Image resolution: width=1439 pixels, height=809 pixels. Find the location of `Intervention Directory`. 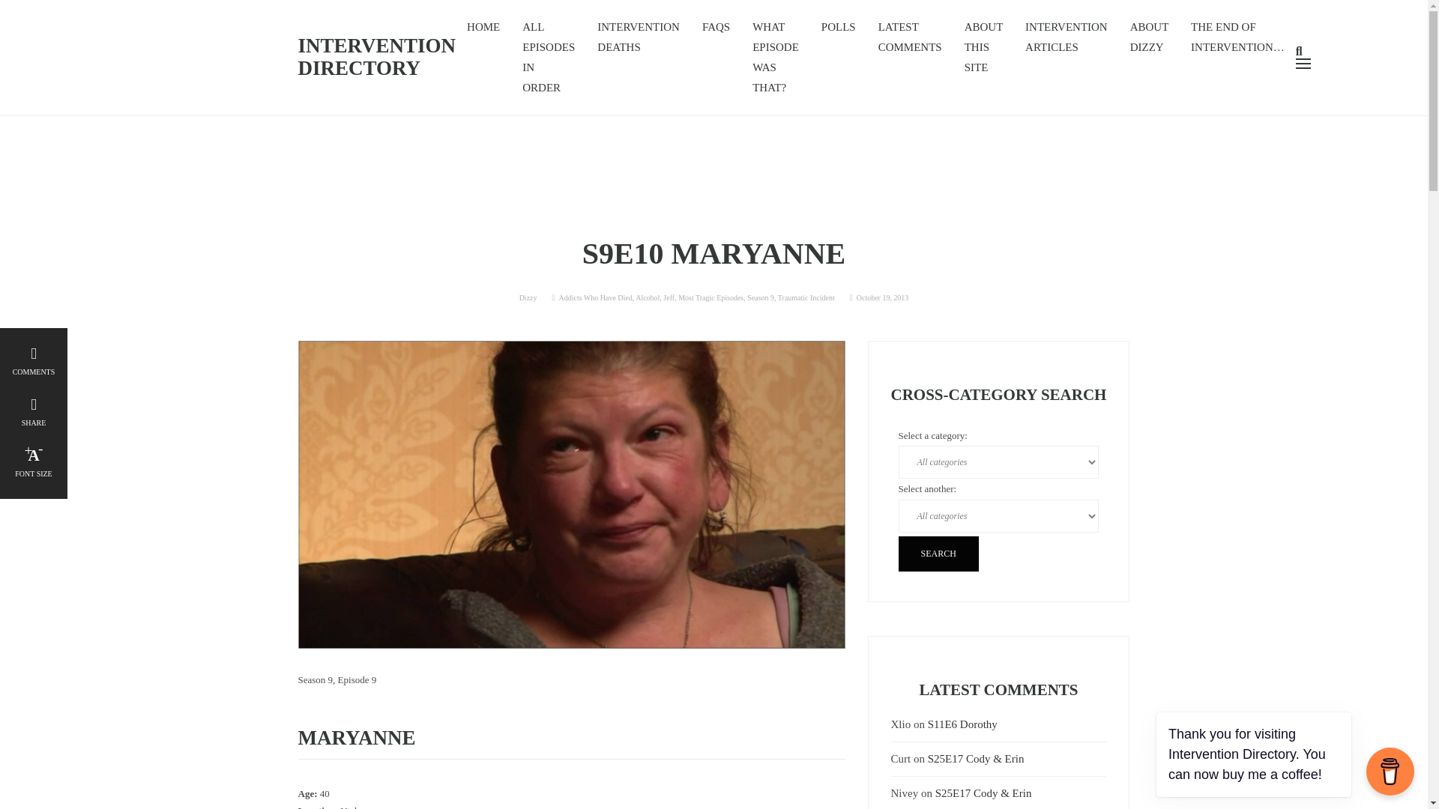

Intervention Directory is located at coordinates (376, 70).